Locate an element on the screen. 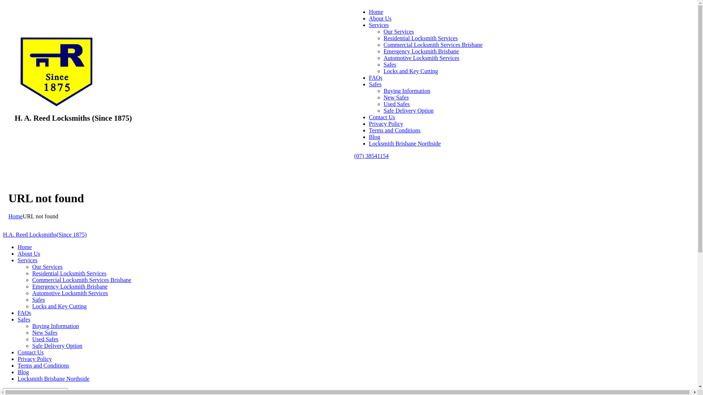  Locks and Key Cutting is located at coordinates (411, 71).